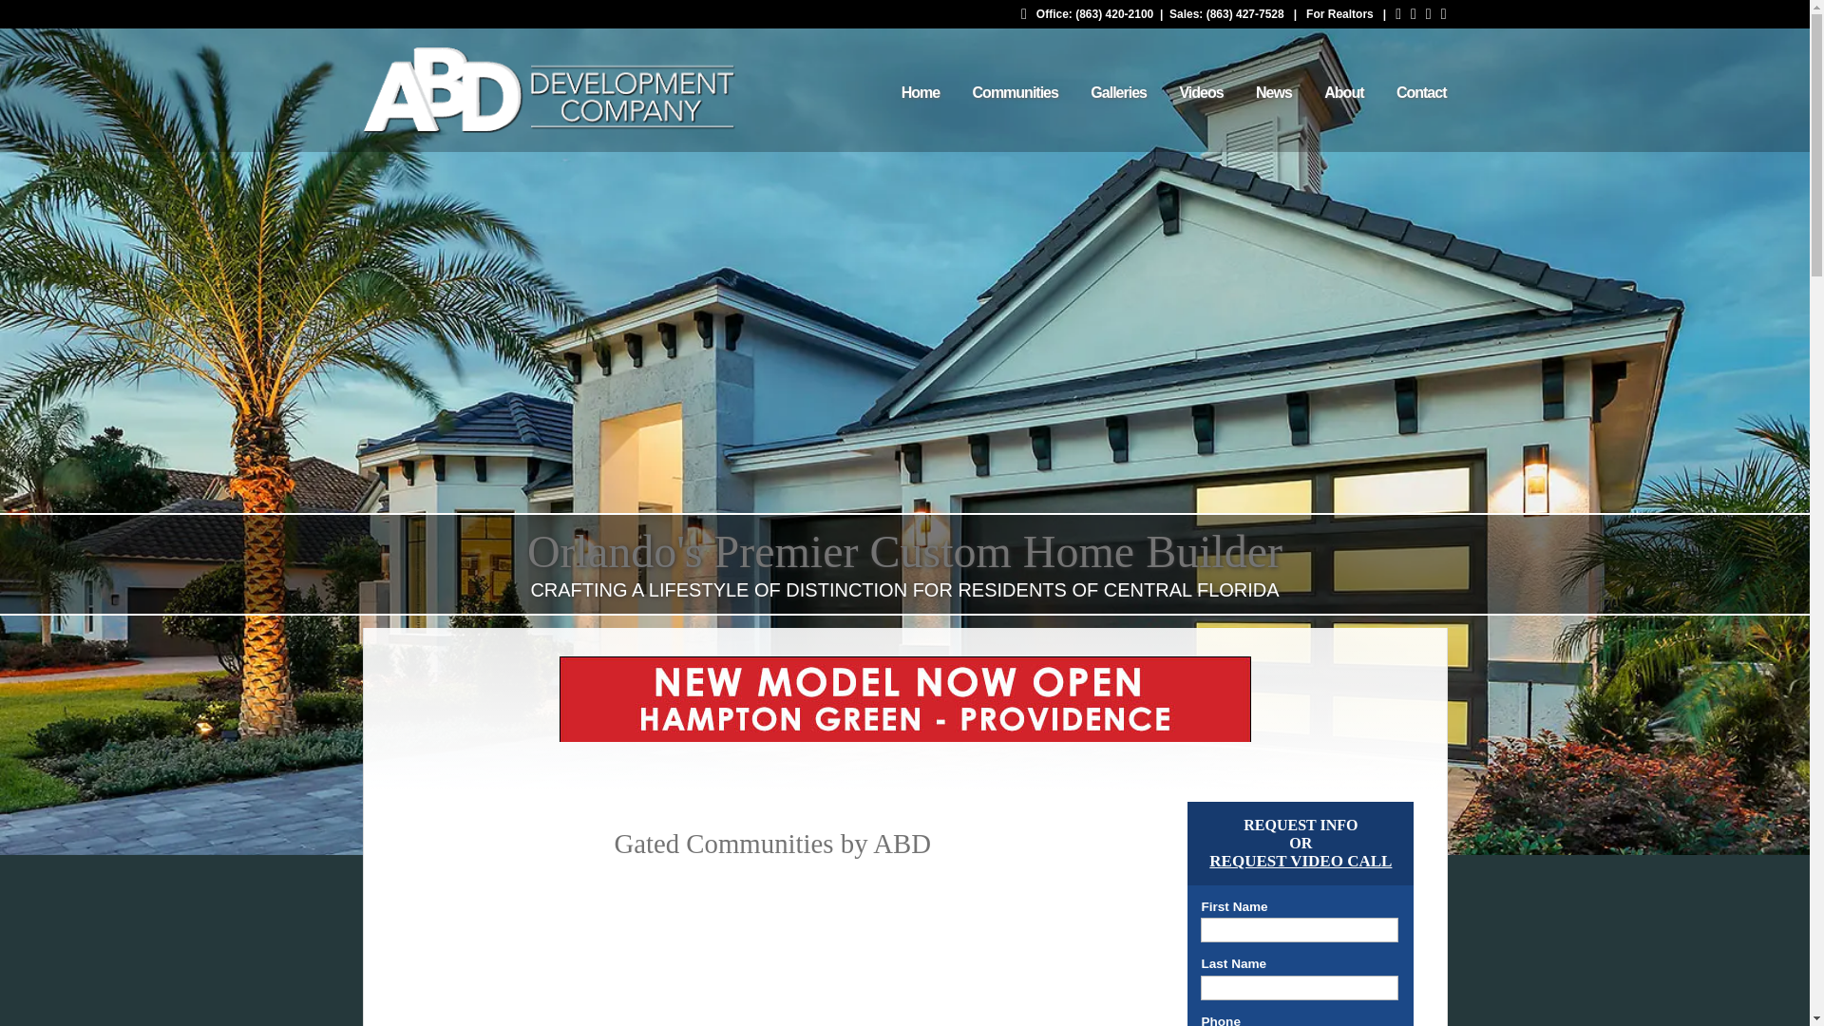 This screenshot has height=1026, width=1824. What do you see at coordinates (1328, 92) in the screenshot?
I see `About` at bounding box center [1328, 92].